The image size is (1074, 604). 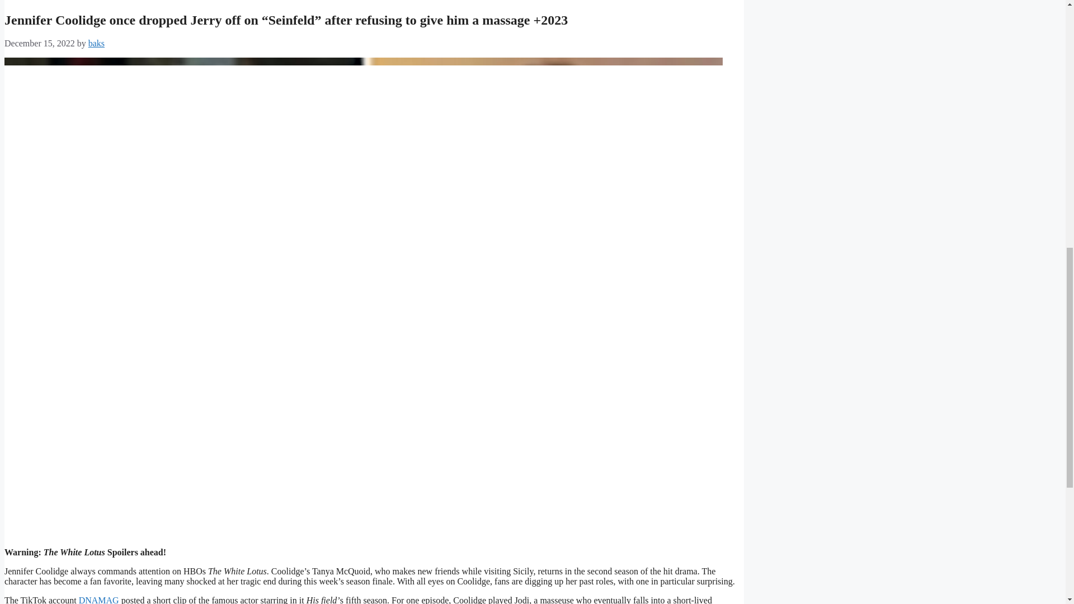 What do you see at coordinates (96, 44) in the screenshot?
I see `View all posts by baks` at bounding box center [96, 44].